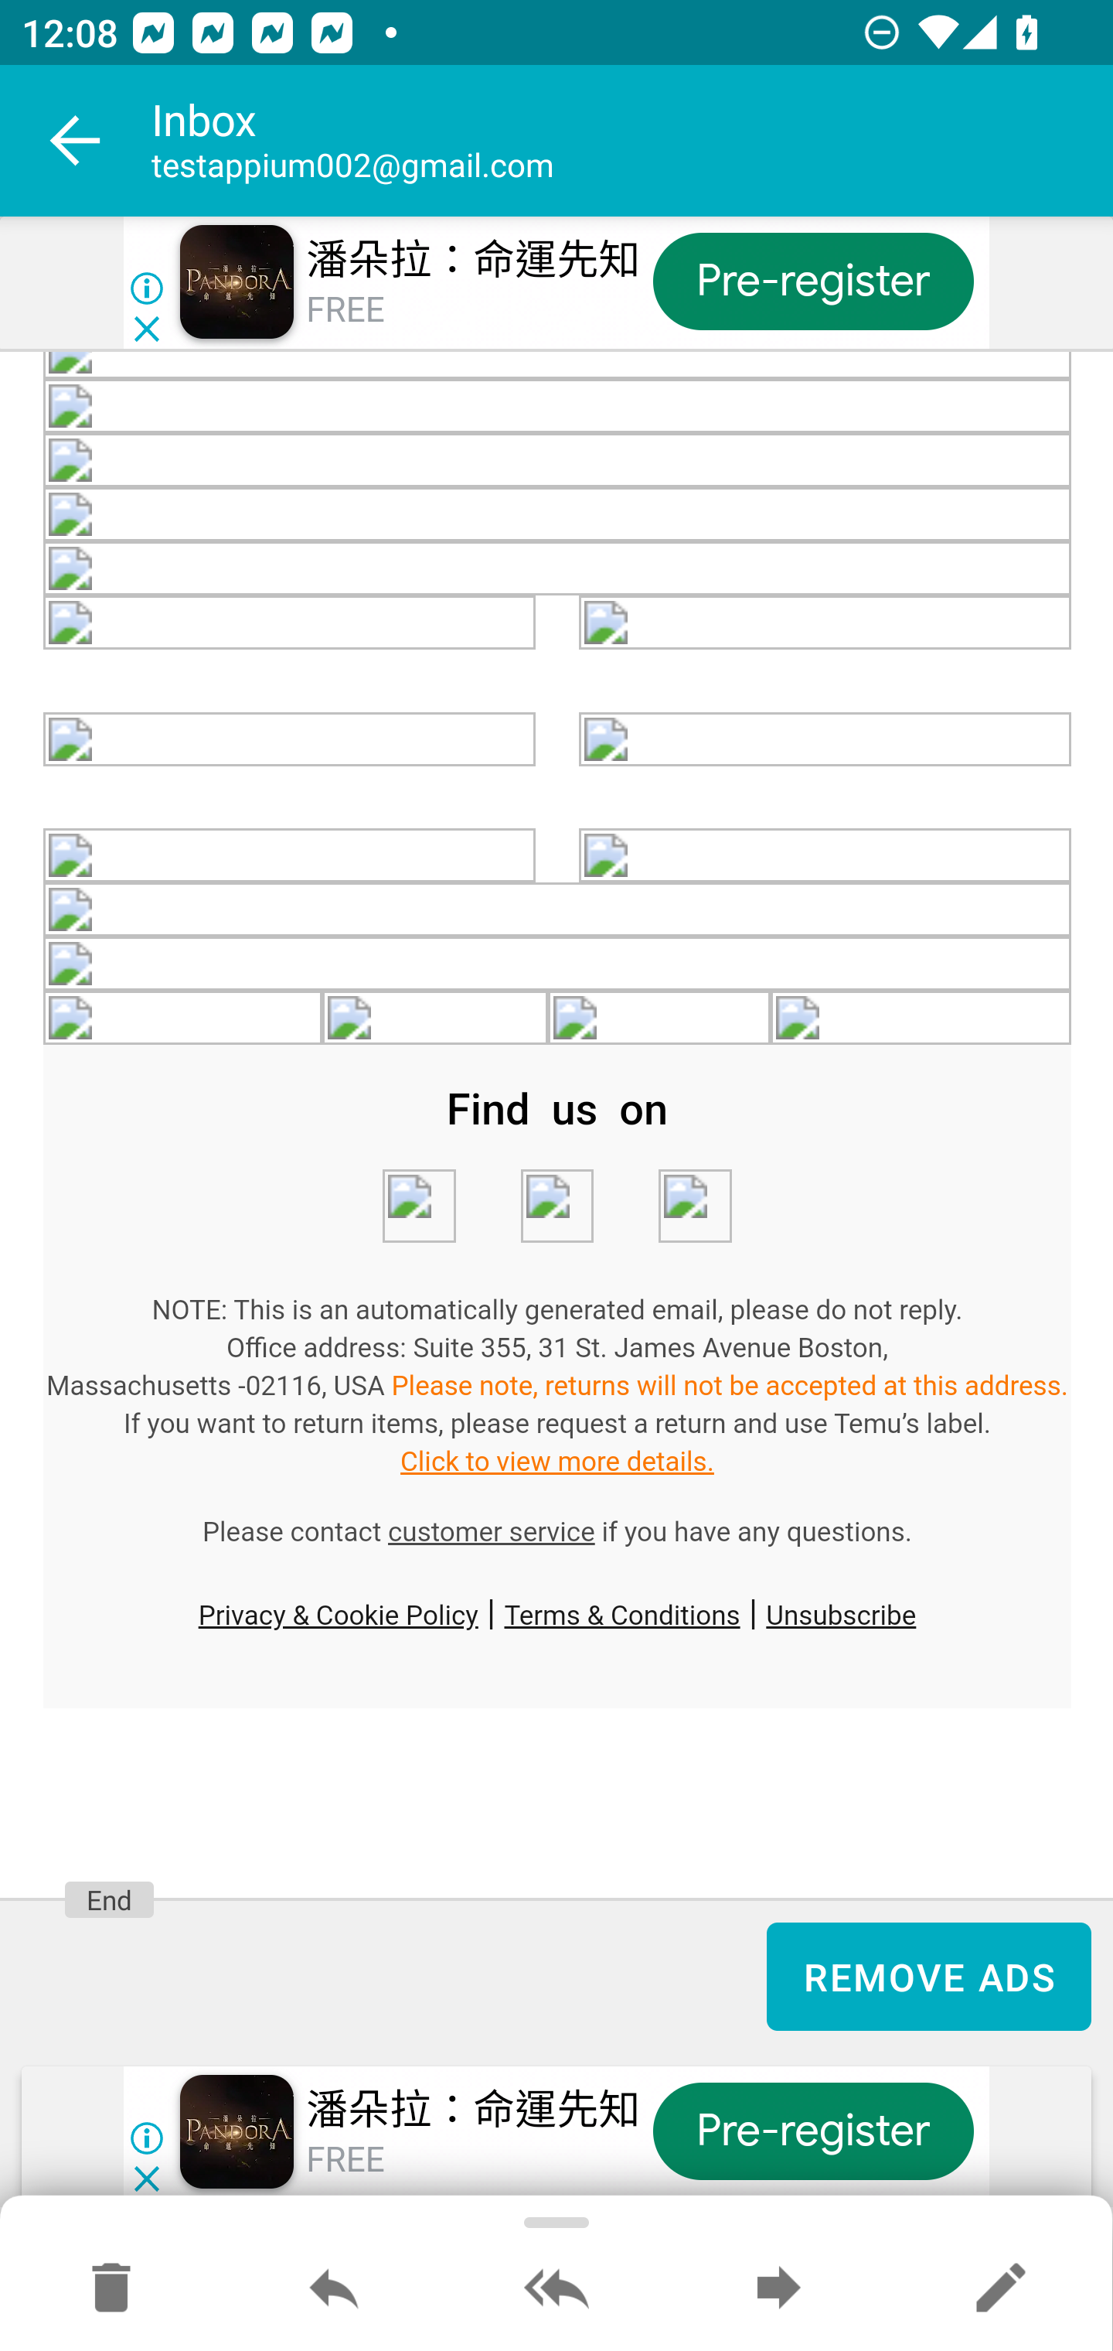 This screenshot has height=2351, width=1113. Describe the element at coordinates (418, 1206) in the screenshot. I see `data:` at that location.